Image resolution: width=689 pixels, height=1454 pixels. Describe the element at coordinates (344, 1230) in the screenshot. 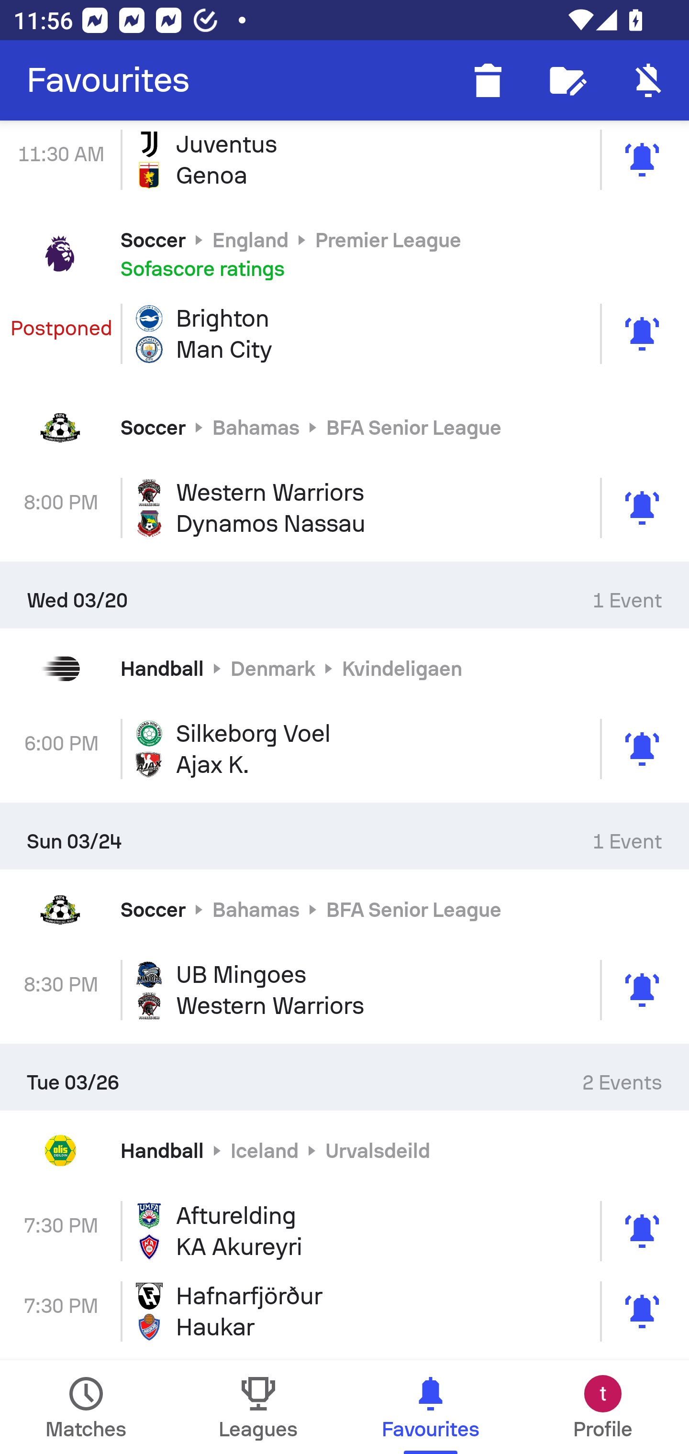

I see `7:30 PM Afturelding KA Akureyri` at that location.